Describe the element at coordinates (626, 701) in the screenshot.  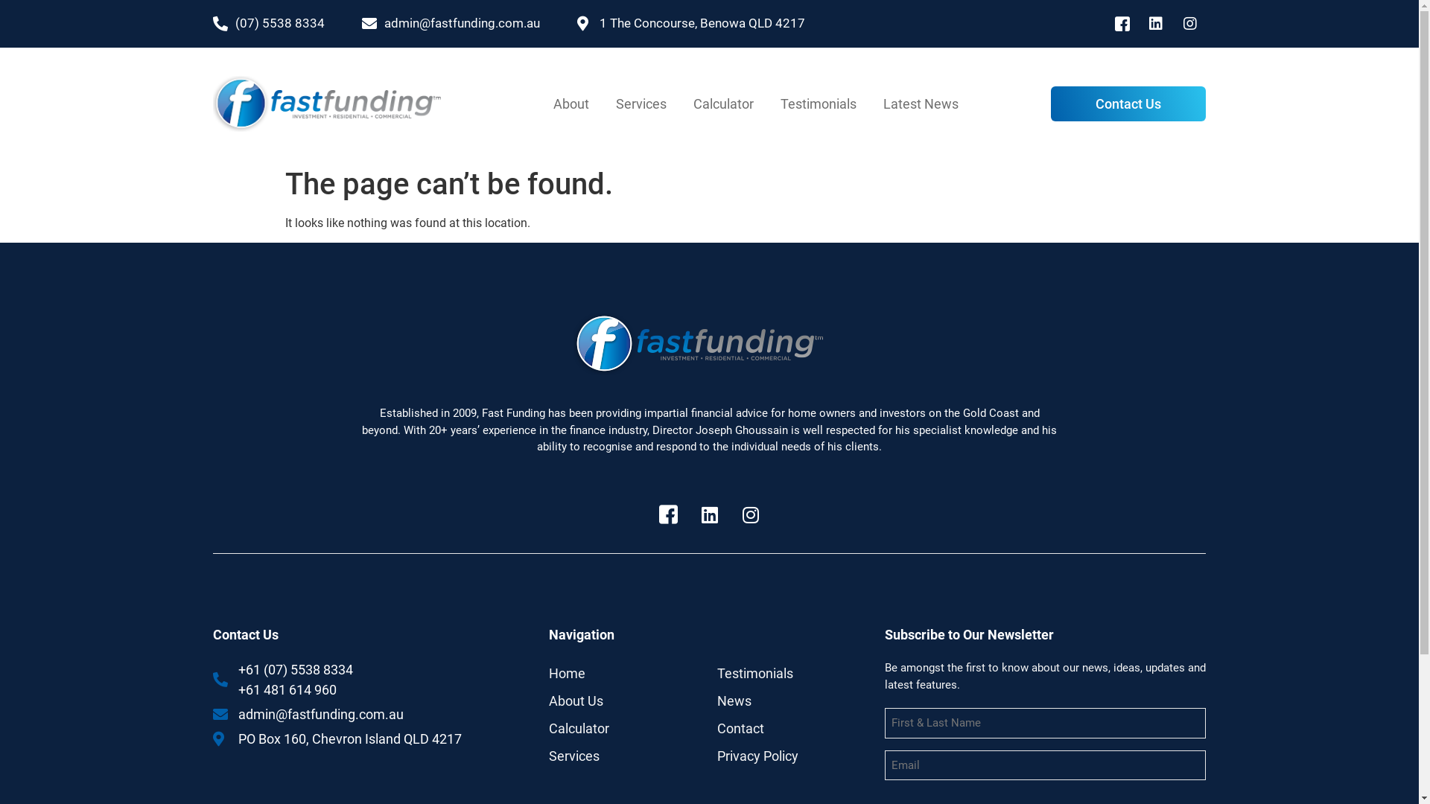
I see `About Us` at that location.